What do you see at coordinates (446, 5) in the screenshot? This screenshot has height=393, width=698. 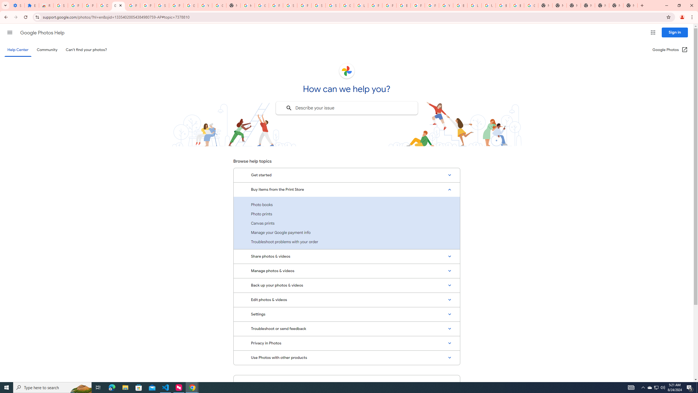 I see `YouTube` at bounding box center [446, 5].